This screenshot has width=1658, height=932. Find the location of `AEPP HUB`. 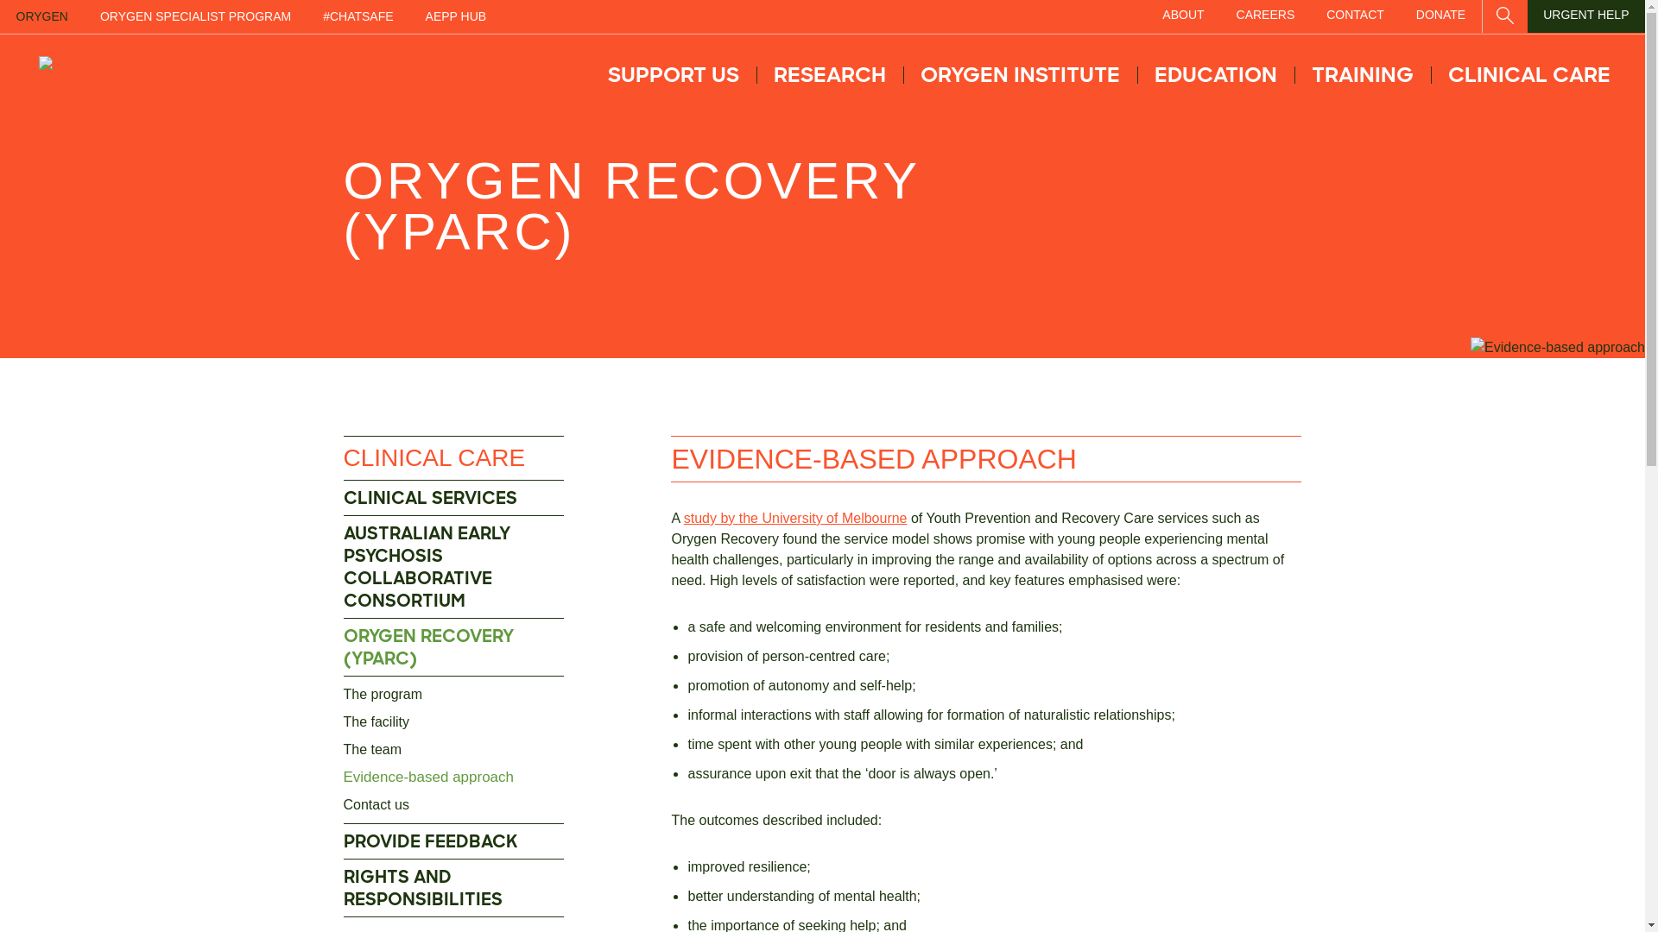

AEPP HUB is located at coordinates (456, 17).